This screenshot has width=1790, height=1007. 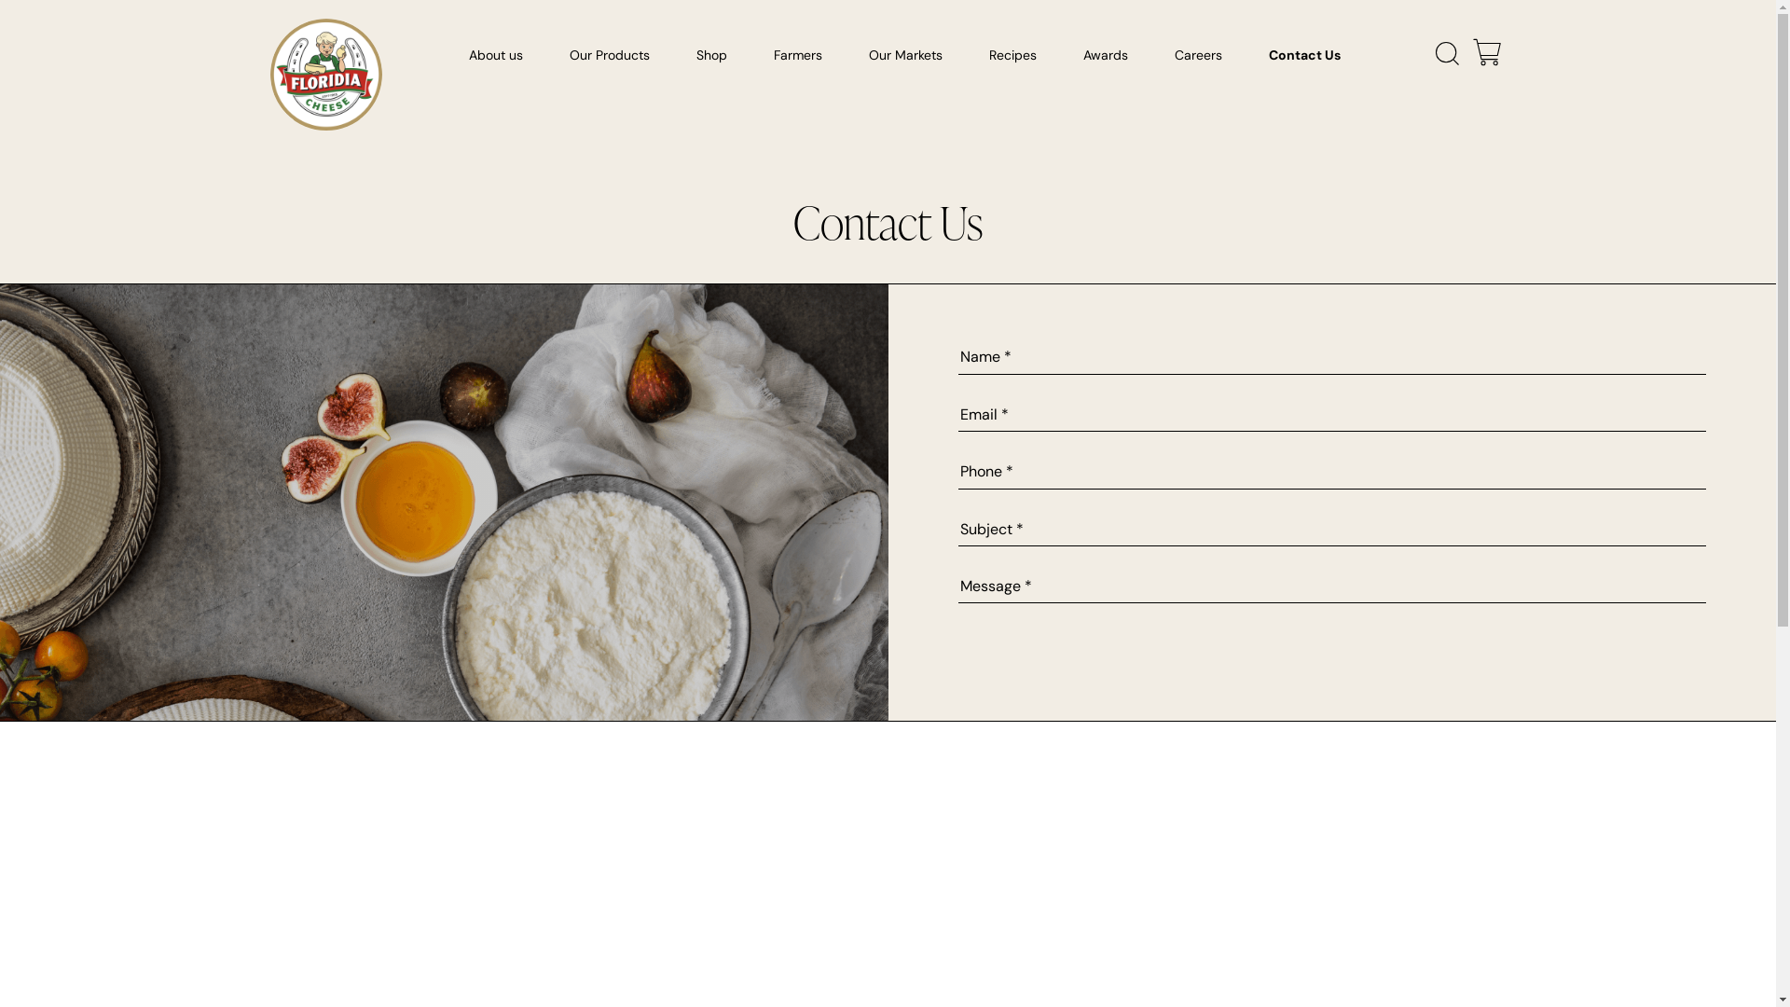 I want to click on Shop, so click(x=712, y=61).